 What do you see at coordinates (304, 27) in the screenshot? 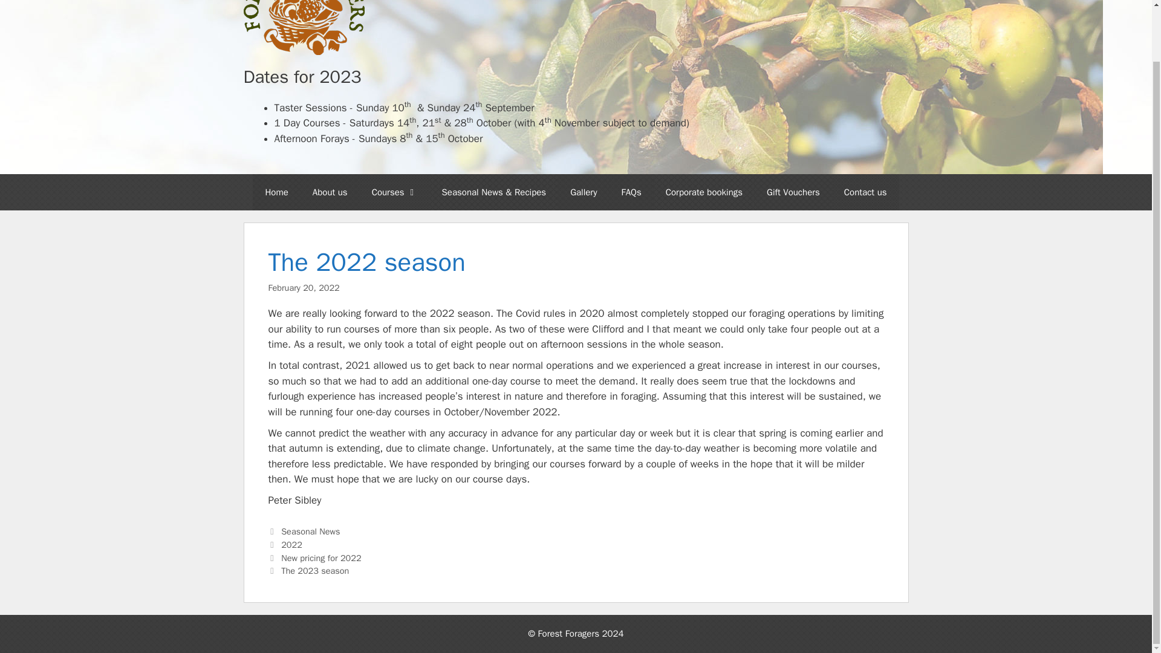
I see `Forest Foragers` at bounding box center [304, 27].